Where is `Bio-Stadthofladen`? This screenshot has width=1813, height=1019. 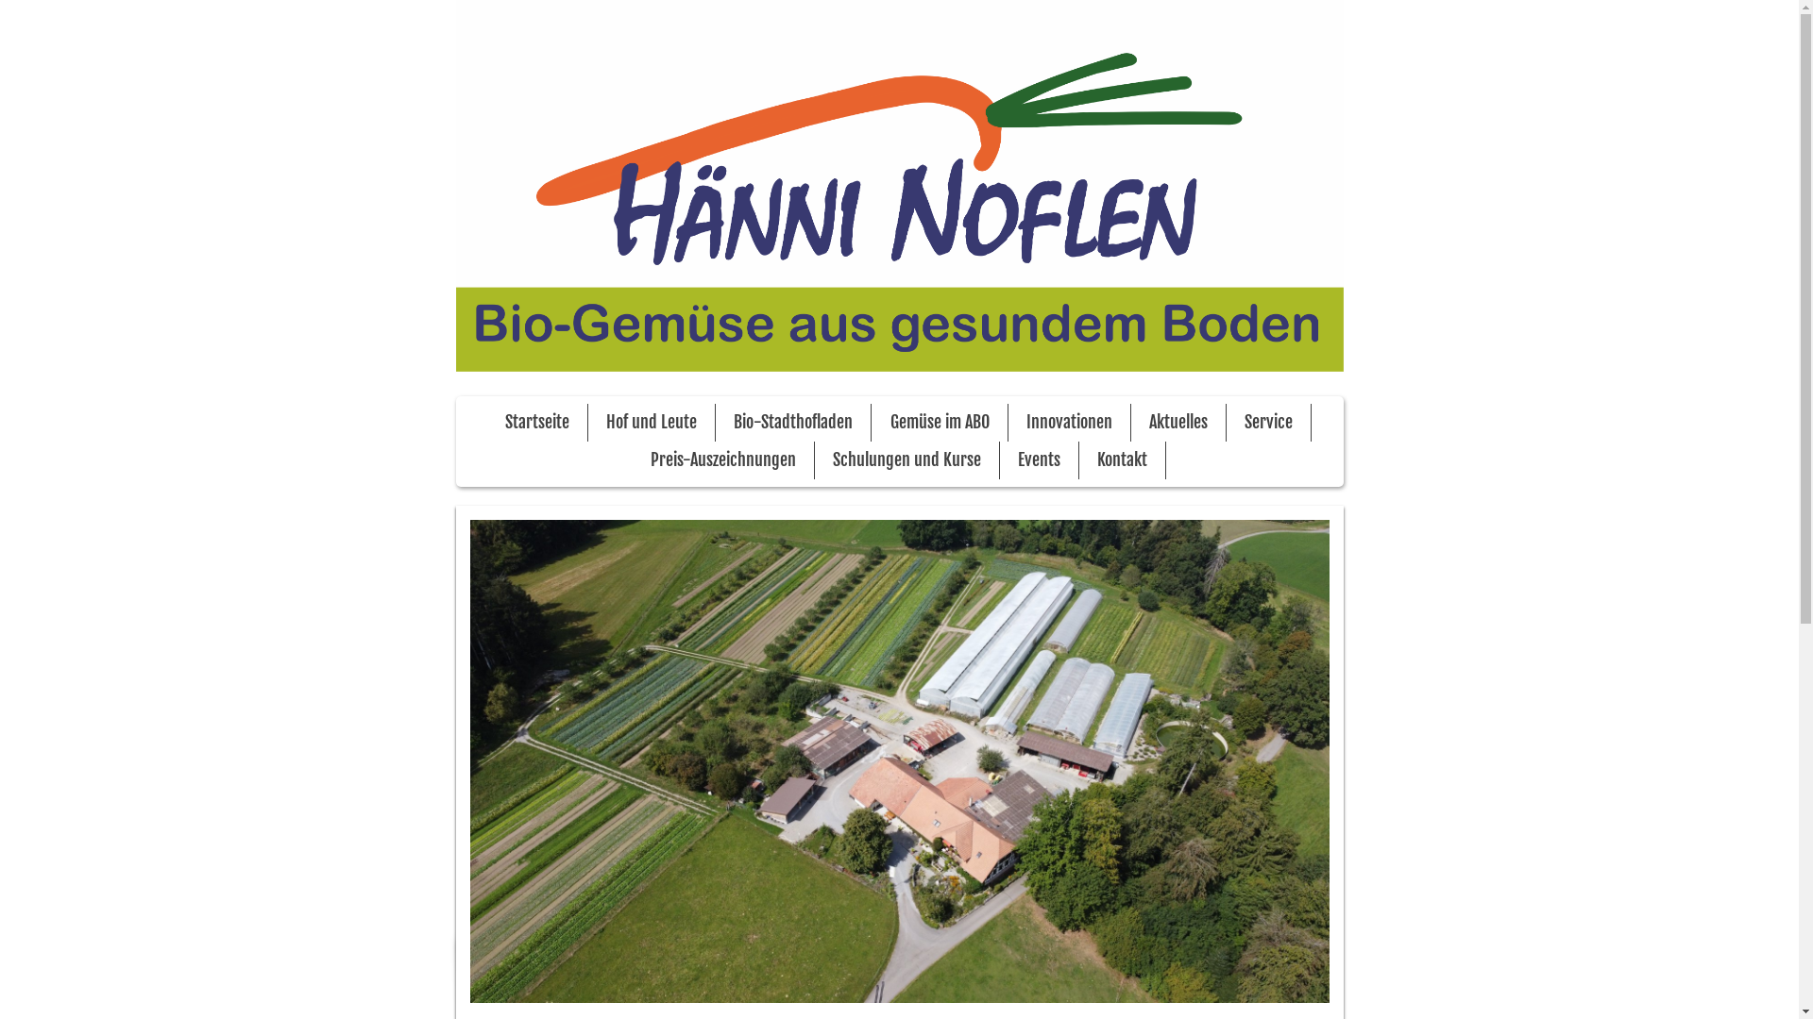 Bio-Stadthofladen is located at coordinates (793, 423).